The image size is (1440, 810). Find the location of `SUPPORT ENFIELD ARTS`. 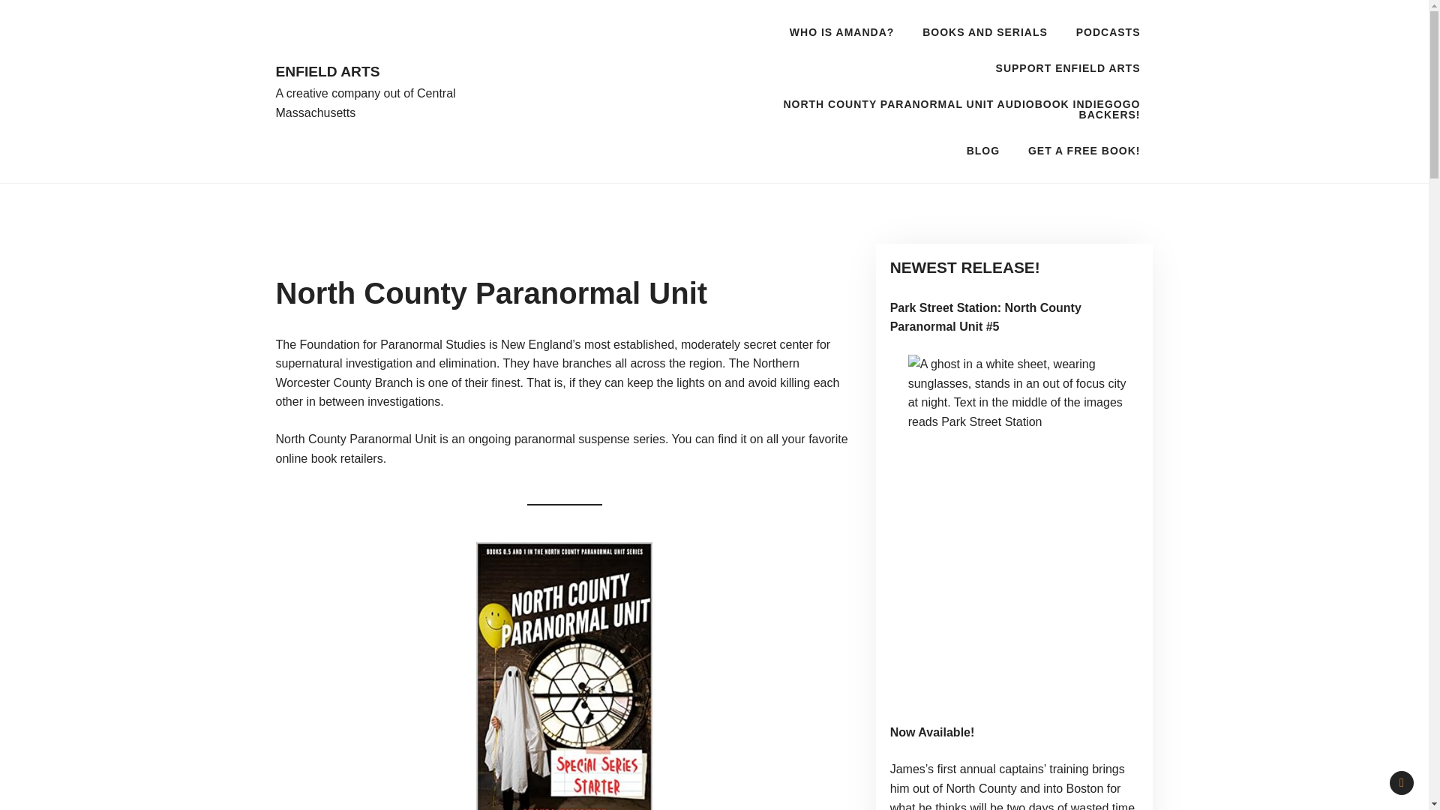

SUPPORT ENFIELD ARTS is located at coordinates (1068, 67).